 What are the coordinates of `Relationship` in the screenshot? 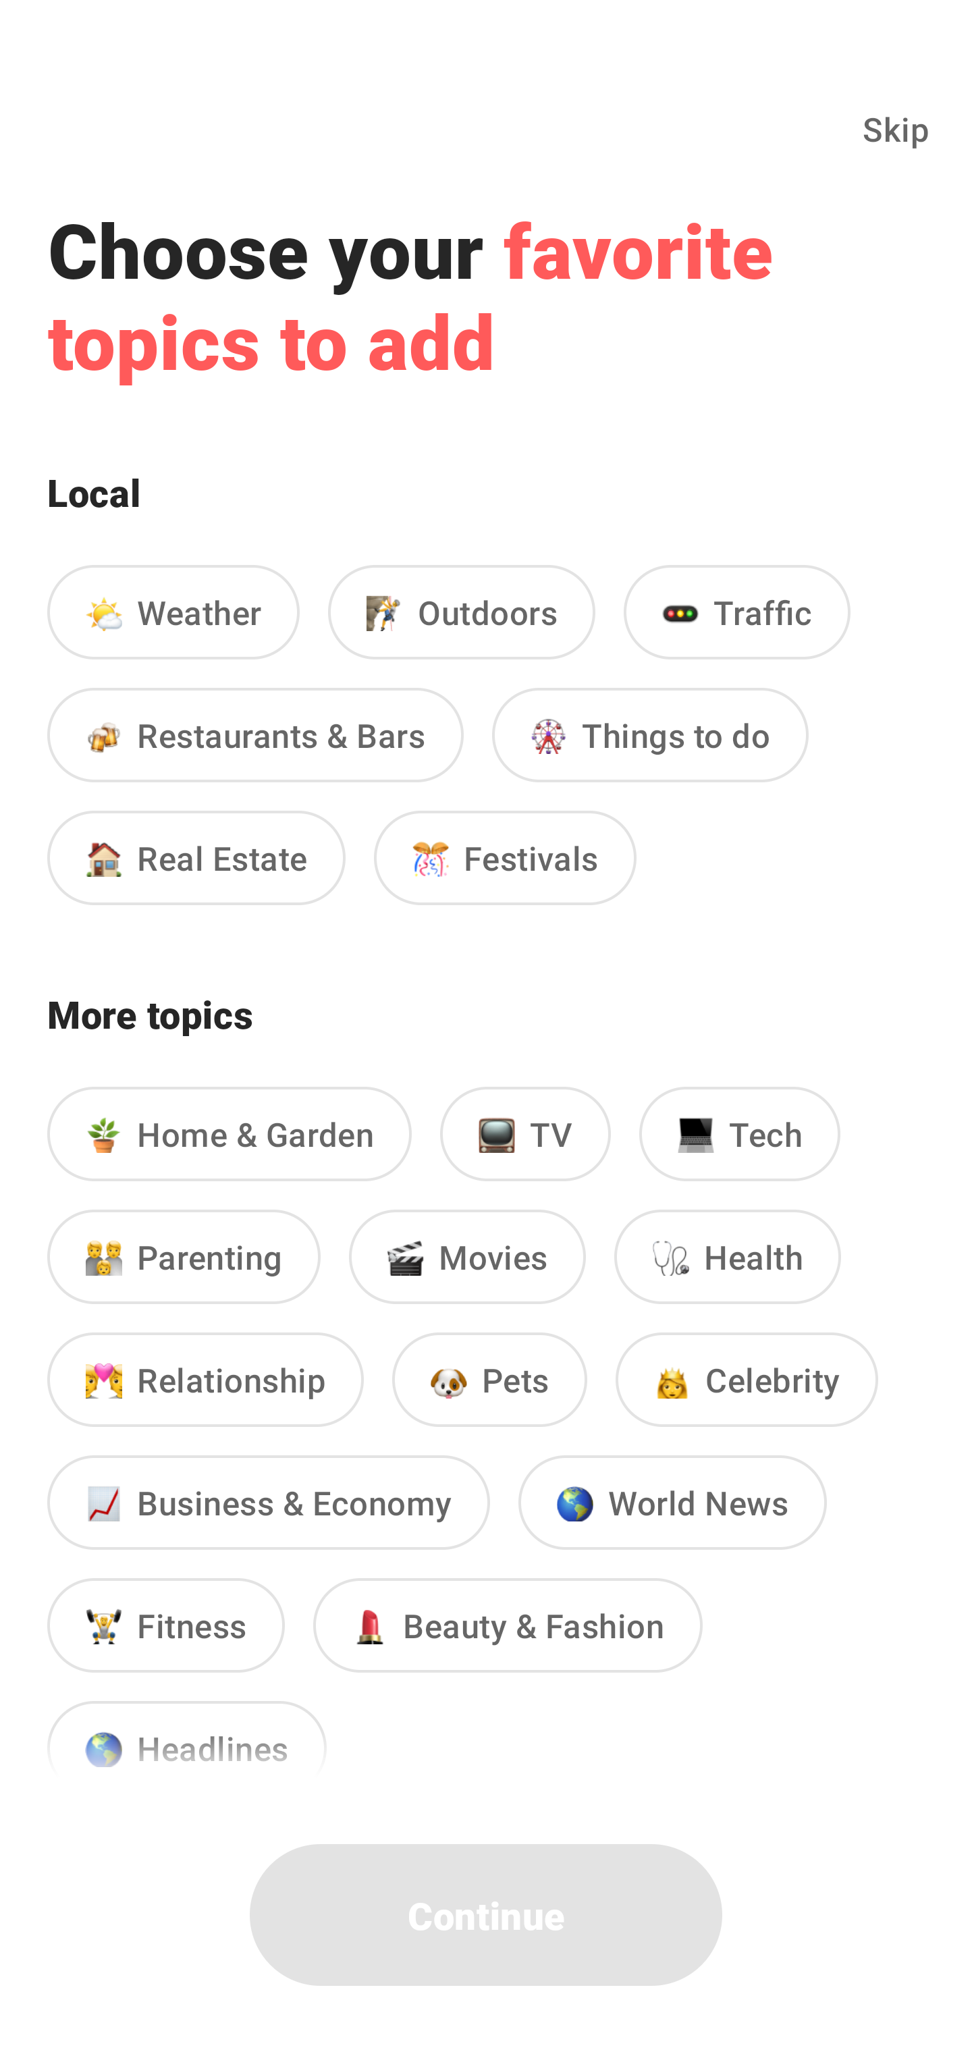 It's located at (205, 1378).